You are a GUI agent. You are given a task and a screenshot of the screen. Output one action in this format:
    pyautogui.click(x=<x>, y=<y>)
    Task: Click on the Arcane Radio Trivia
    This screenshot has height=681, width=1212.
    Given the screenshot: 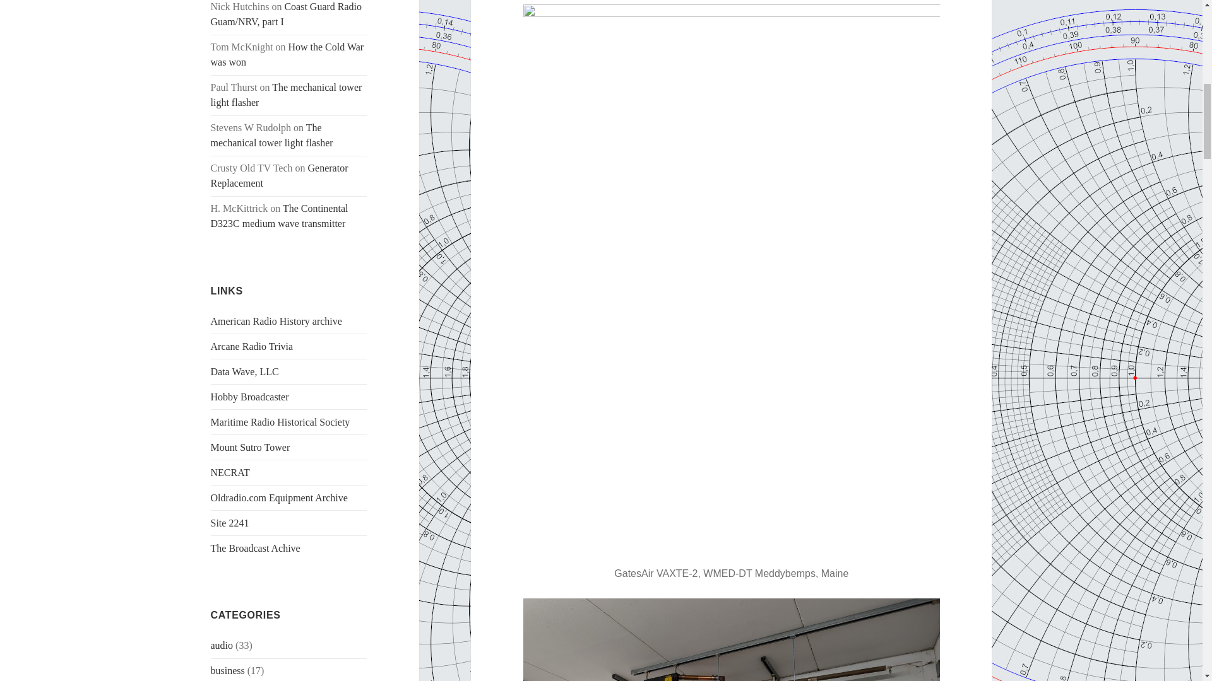 What is the action you would take?
    pyautogui.click(x=252, y=347)
    